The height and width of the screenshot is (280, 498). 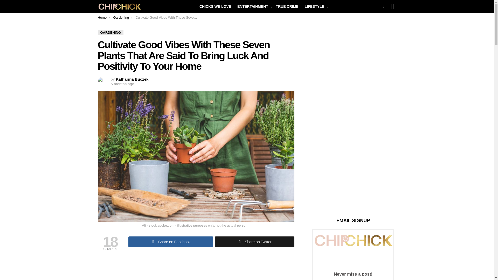 What do you see at coordinates (253, 6) in the screenshot?
I see `ENTERTAINMENT` at bounding box center [253, 6].